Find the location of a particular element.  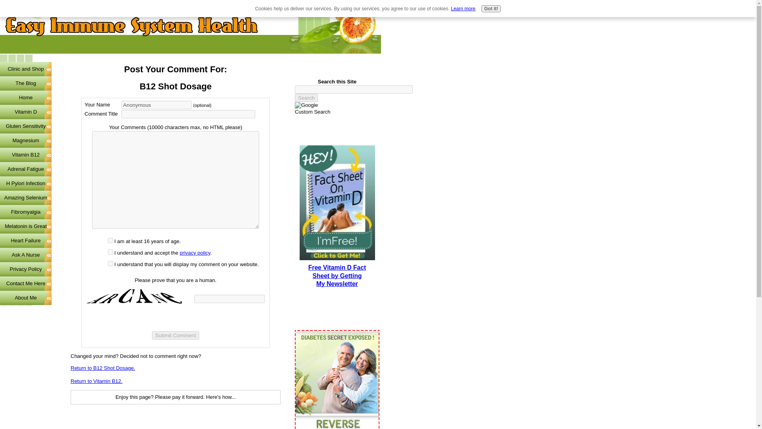

Contact Me Here is located at coordinates (26, 284).